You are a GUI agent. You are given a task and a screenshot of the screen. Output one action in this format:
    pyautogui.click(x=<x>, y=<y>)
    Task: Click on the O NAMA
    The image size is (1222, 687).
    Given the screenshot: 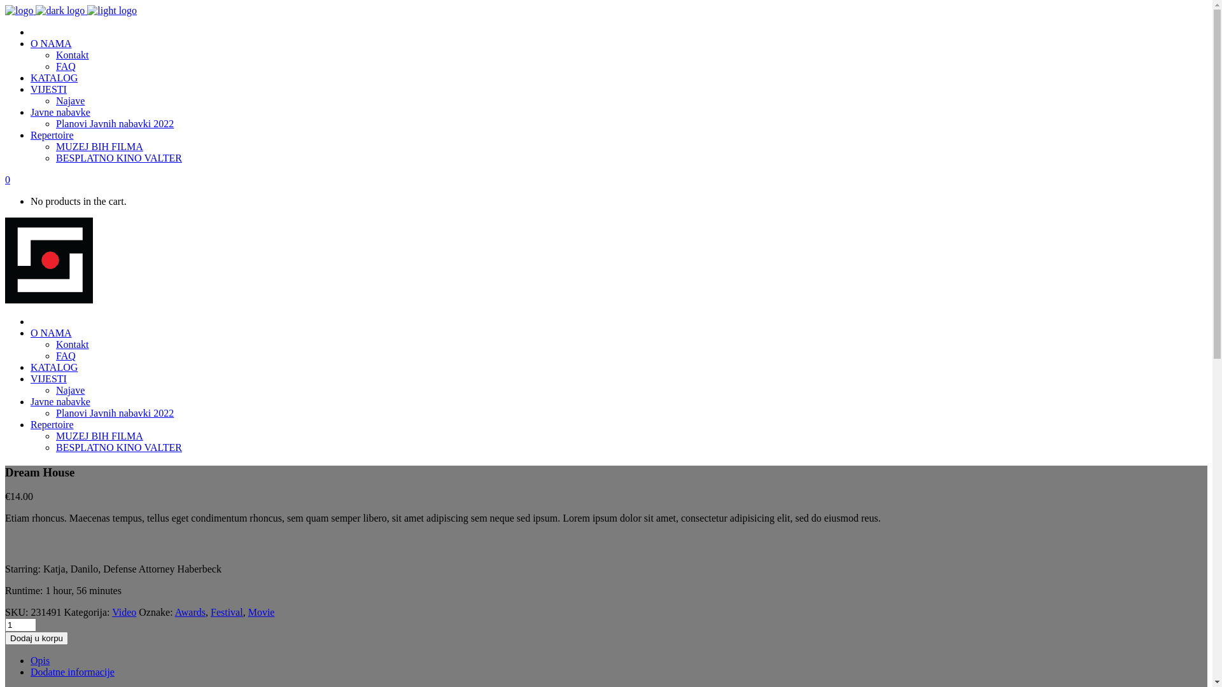 What is the action you would take?
    pyautogui.click(x=51, y=43)
    